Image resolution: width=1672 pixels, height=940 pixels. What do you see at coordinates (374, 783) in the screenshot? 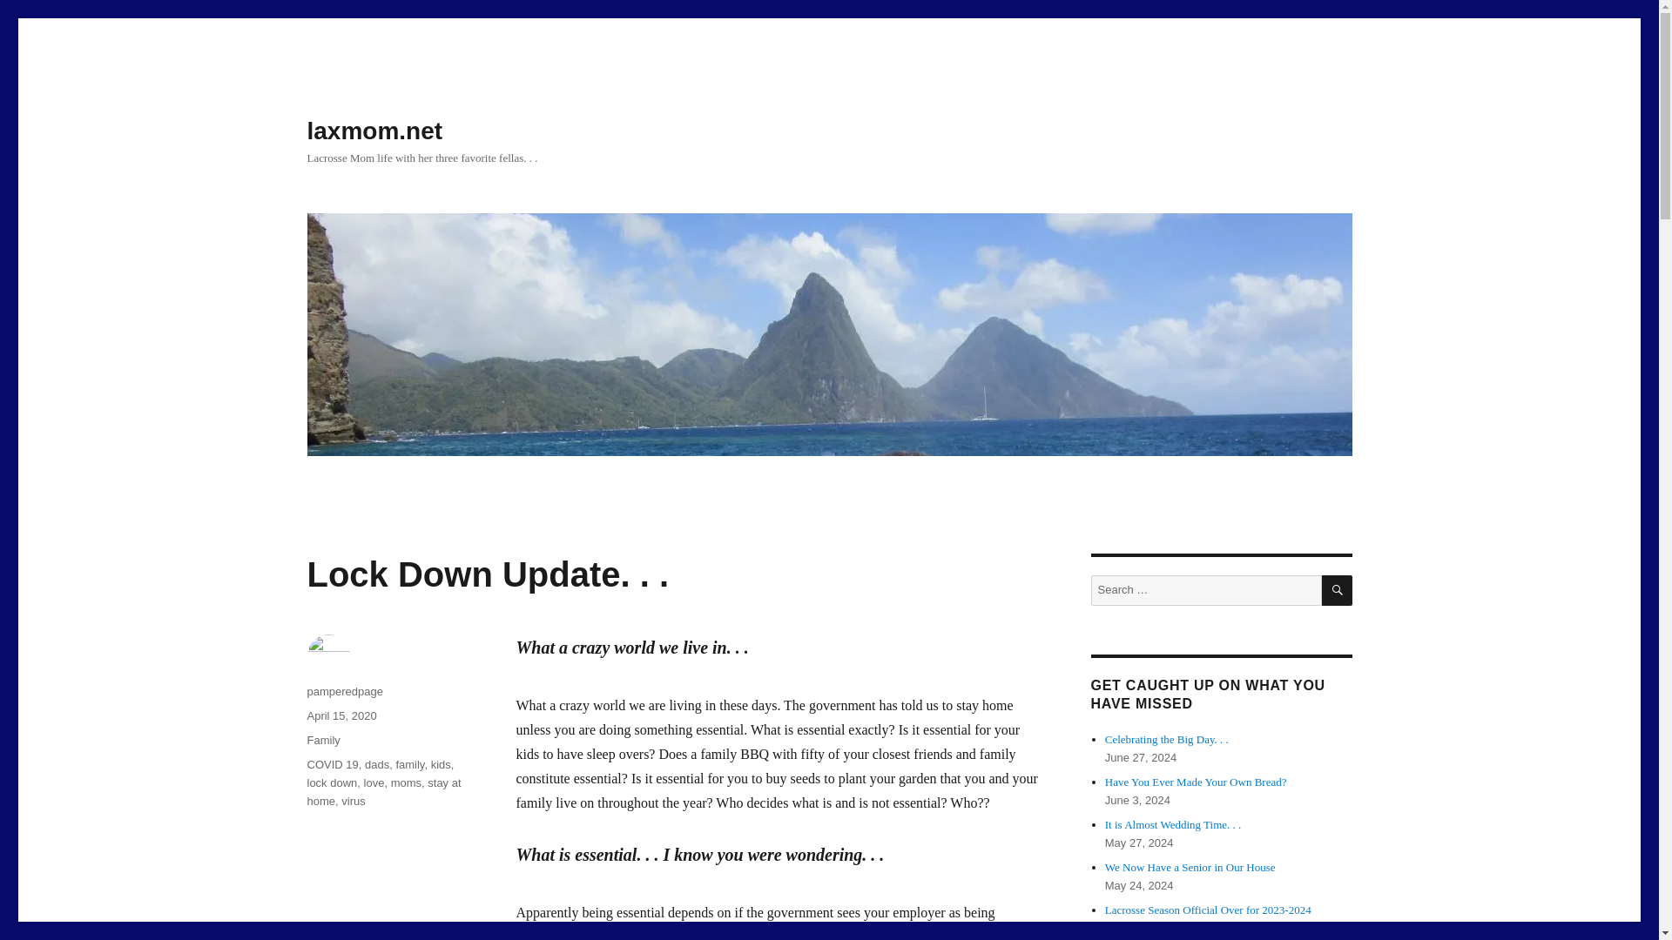
I see `love` at bounding box center [374, 783].